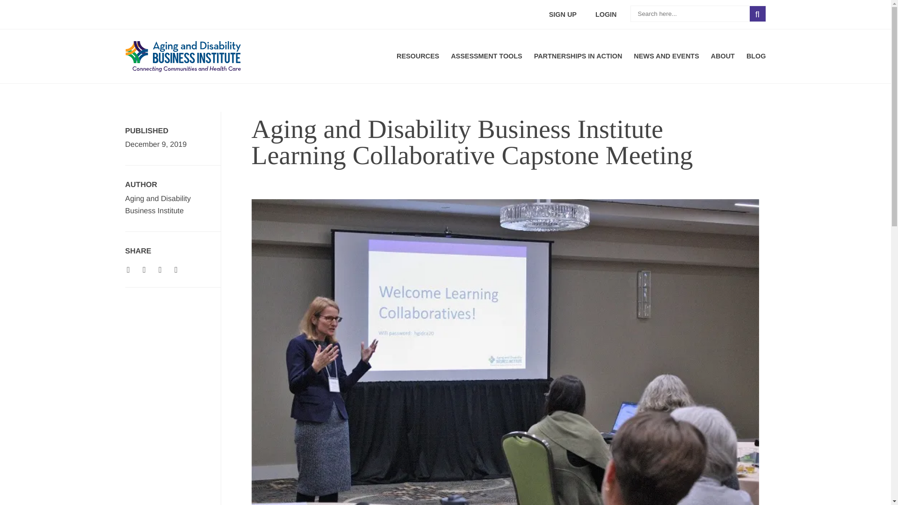 This screenshot has width=898, height=505. Describe the element at coordinates (562, 14) in the screenshot. I see `Sign Up for N4A` at that location.